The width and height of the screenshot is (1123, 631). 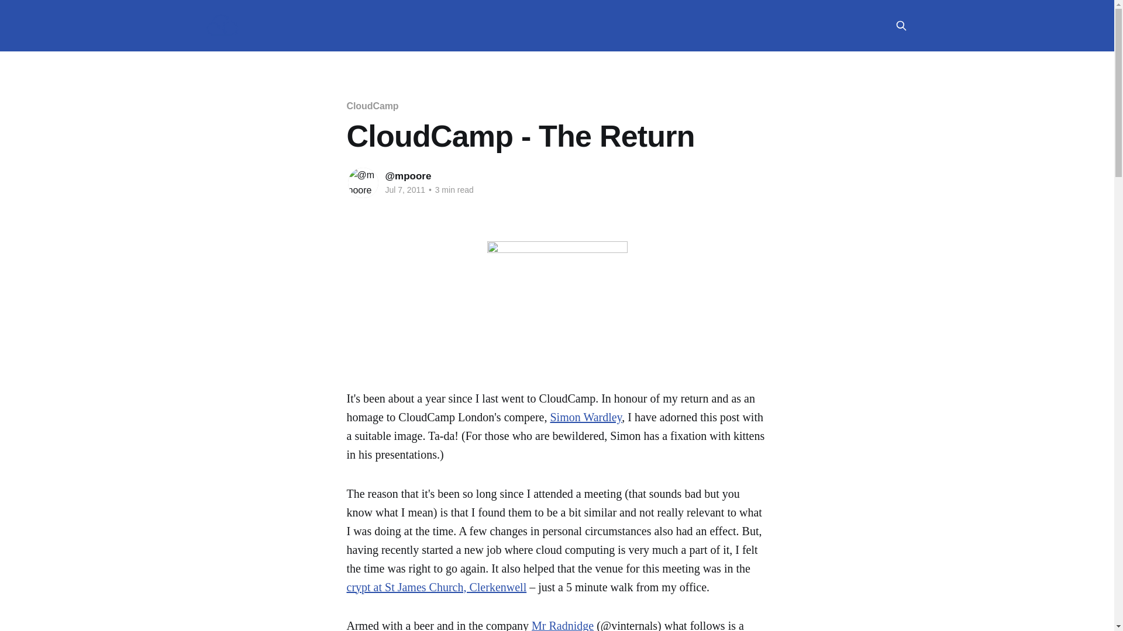 I want to click on crypt at St James Church, Clerkenwell, so click(x=436, y=587).